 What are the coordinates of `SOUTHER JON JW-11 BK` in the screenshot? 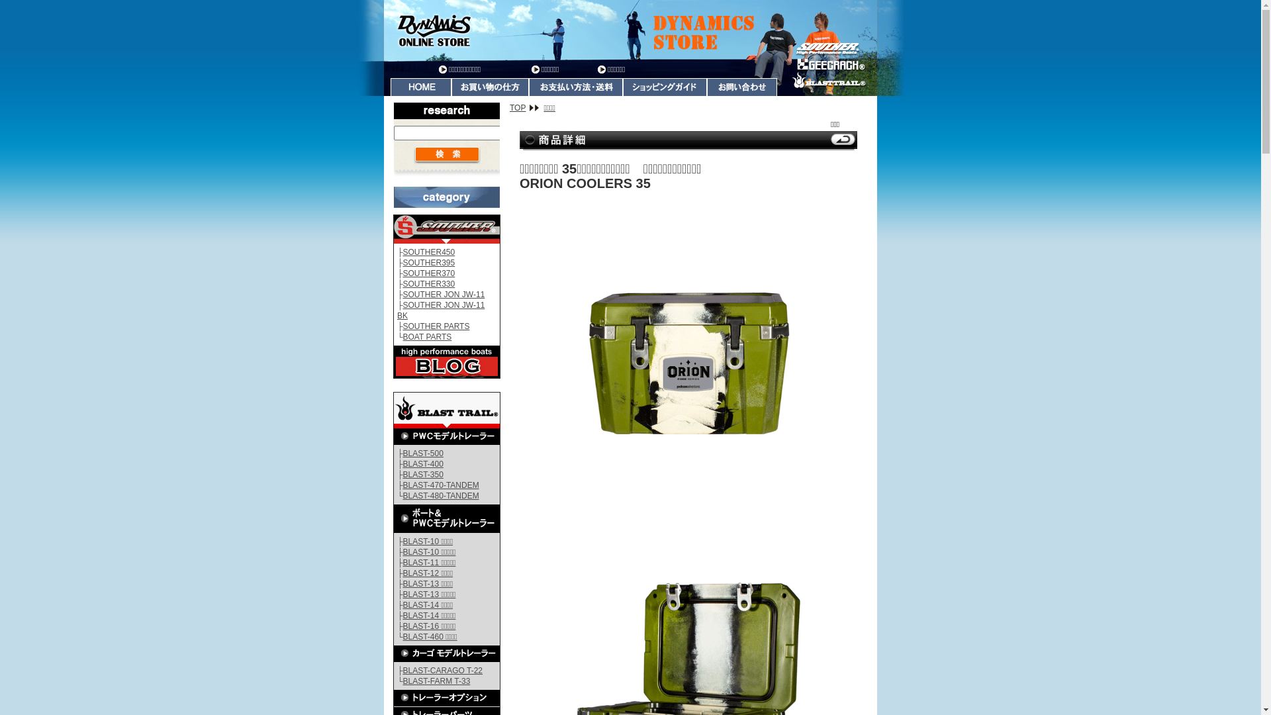 It's located at (441, 310).